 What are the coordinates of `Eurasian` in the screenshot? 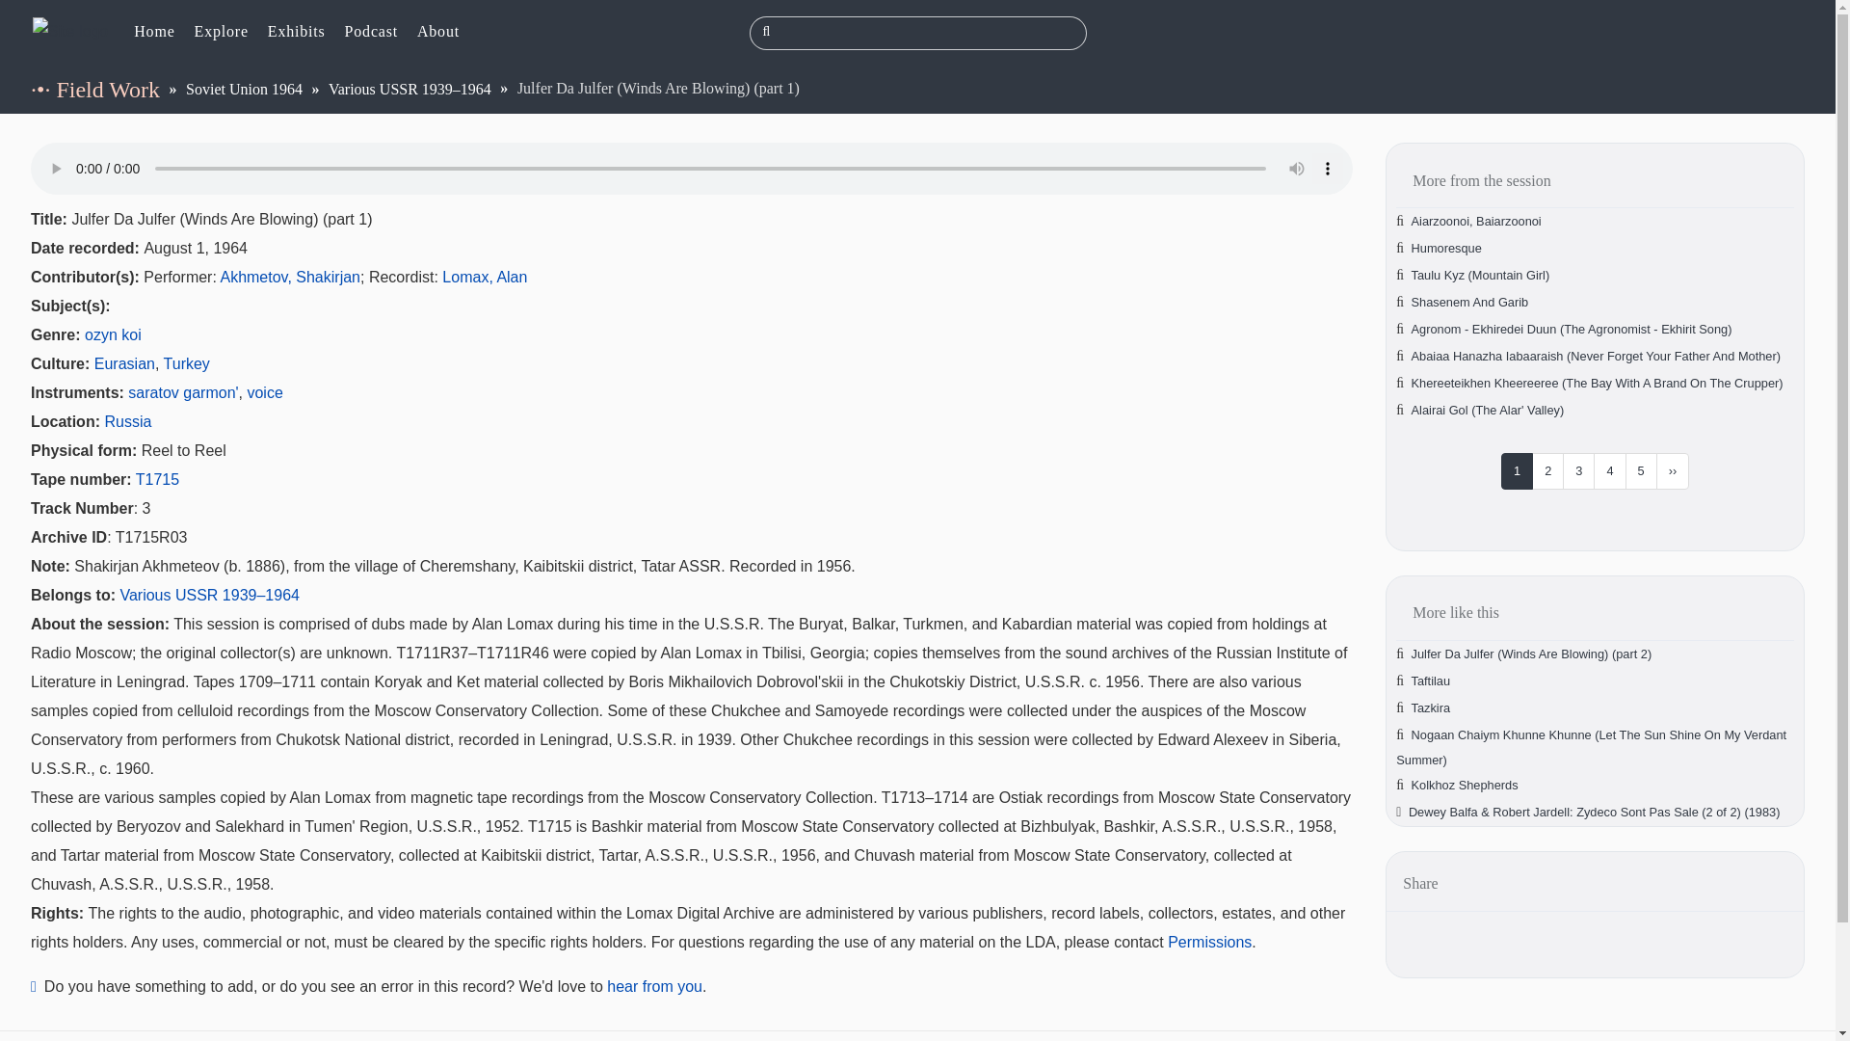 It's located at (124, 363).